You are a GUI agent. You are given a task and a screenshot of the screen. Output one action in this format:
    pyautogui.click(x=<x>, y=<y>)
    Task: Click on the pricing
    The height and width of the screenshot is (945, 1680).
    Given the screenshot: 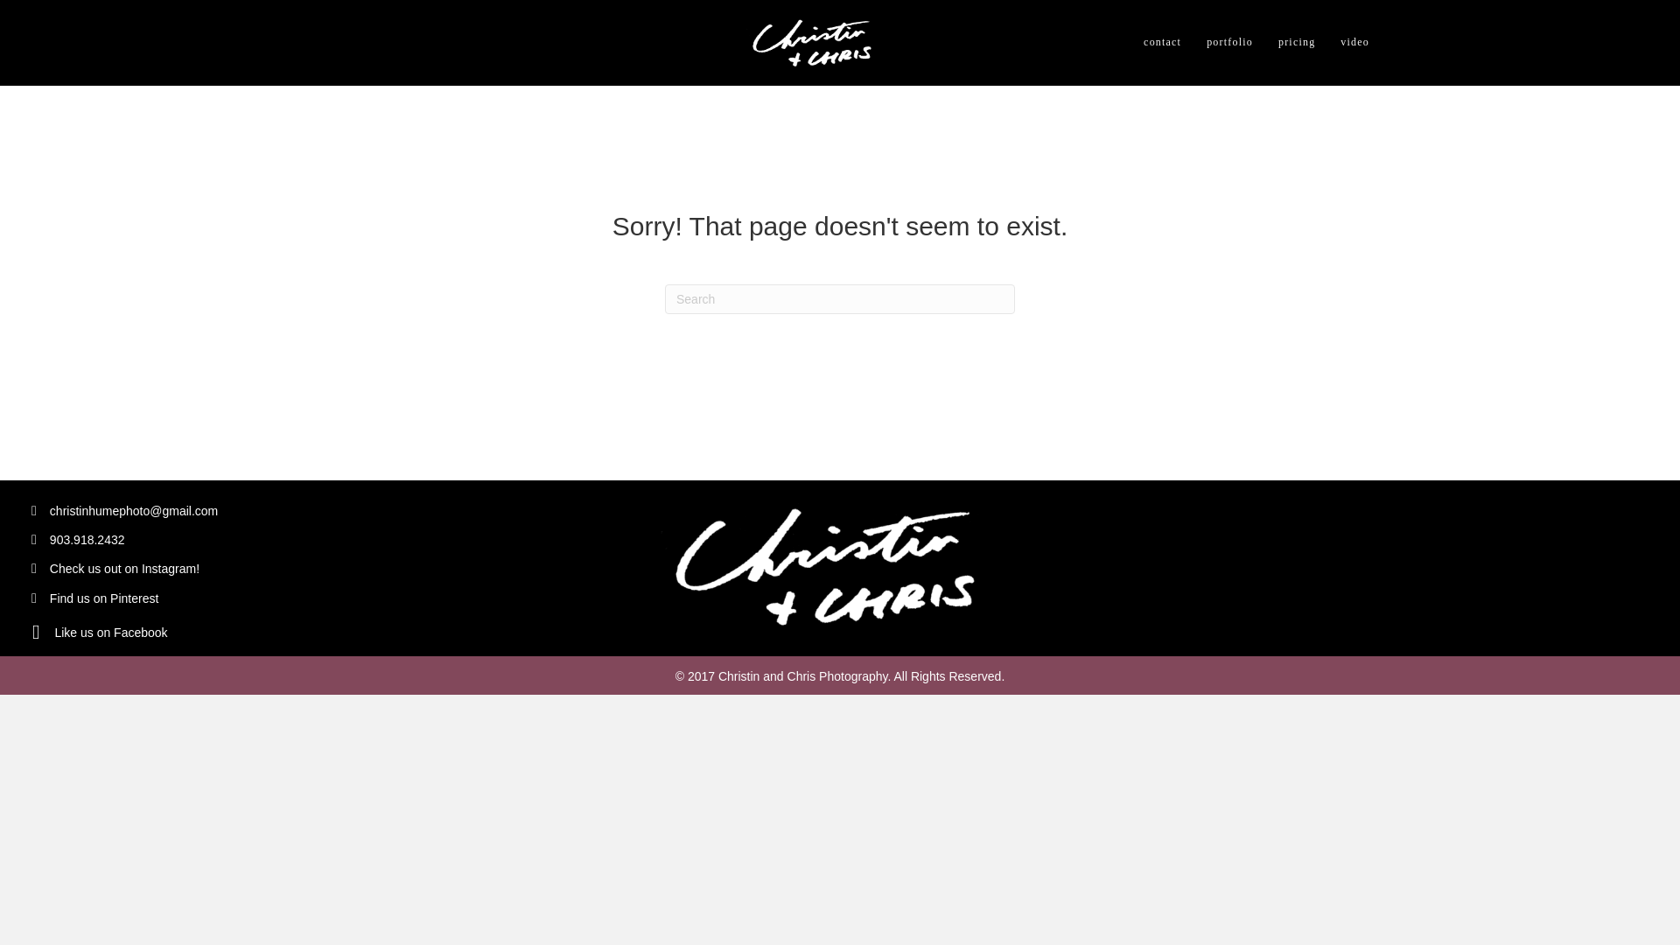 What is the action you would take?
    pyautogui.click(x=1297, y=42)
    